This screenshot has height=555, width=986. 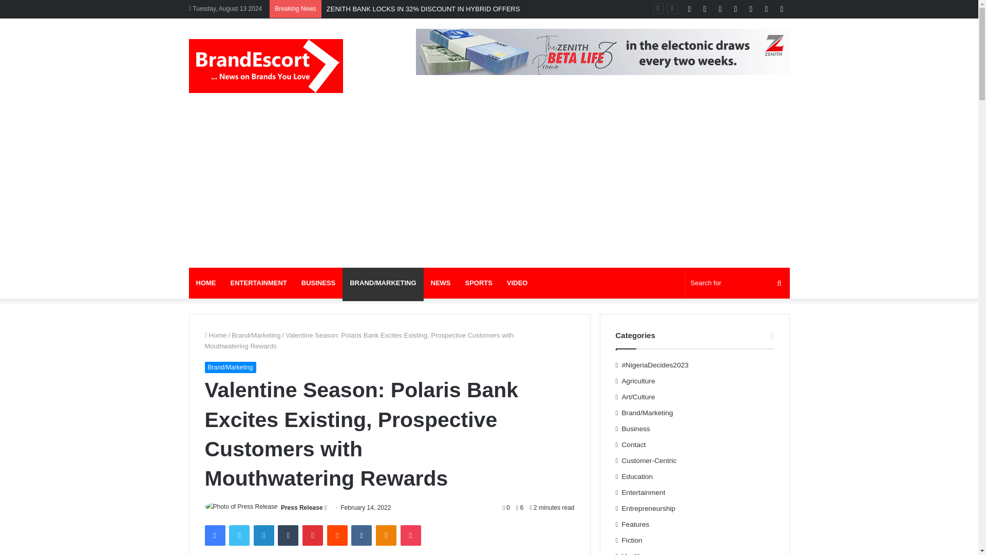 I want to click on BrandEscort, so click(x=266, y=66).